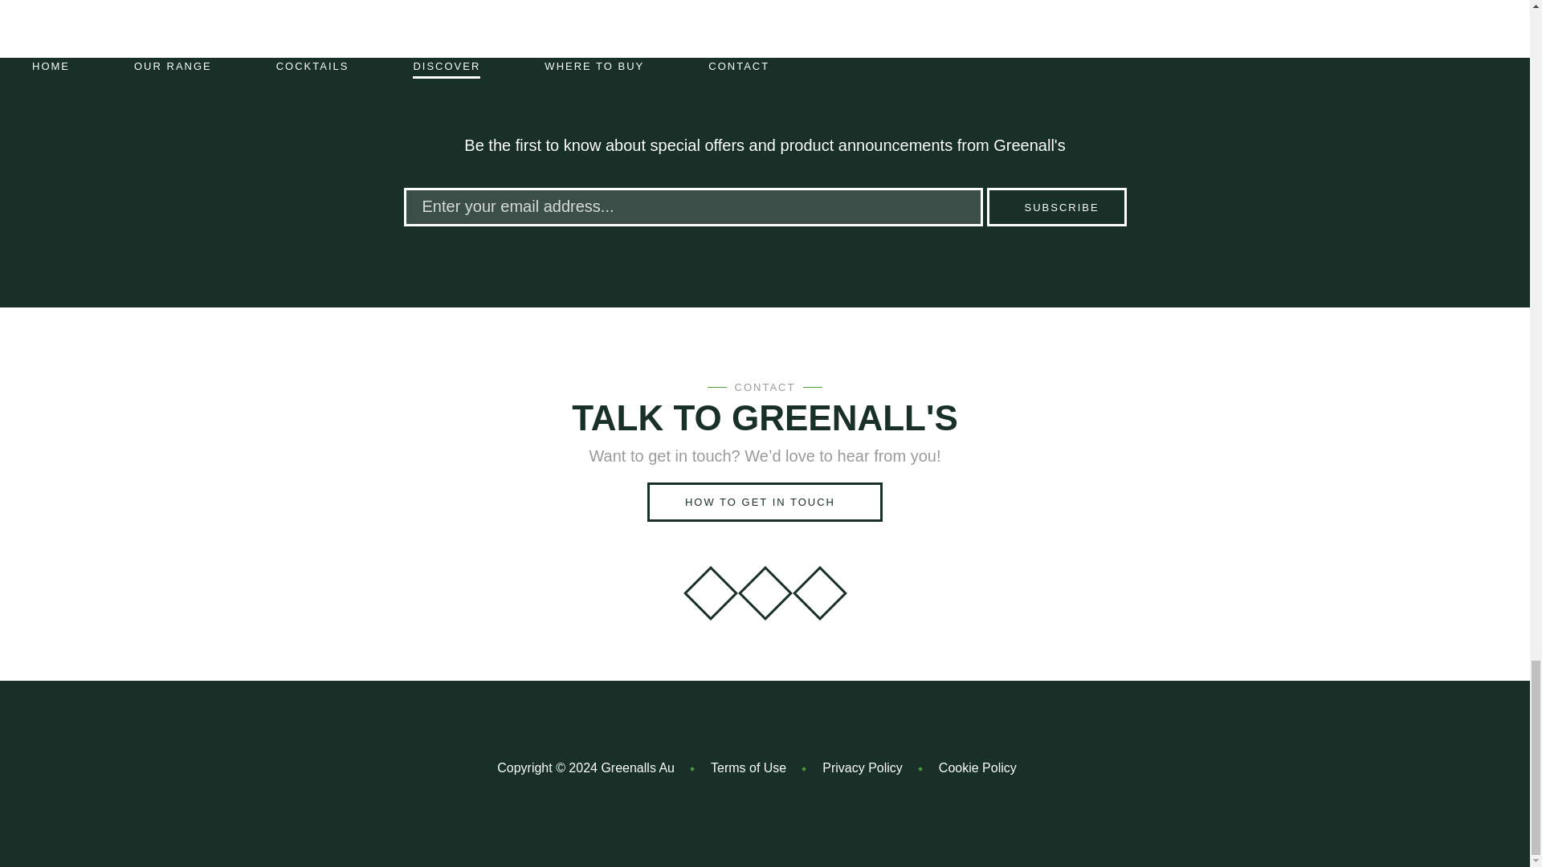  I want to click on Find us on Instagram, so click(702, 584).